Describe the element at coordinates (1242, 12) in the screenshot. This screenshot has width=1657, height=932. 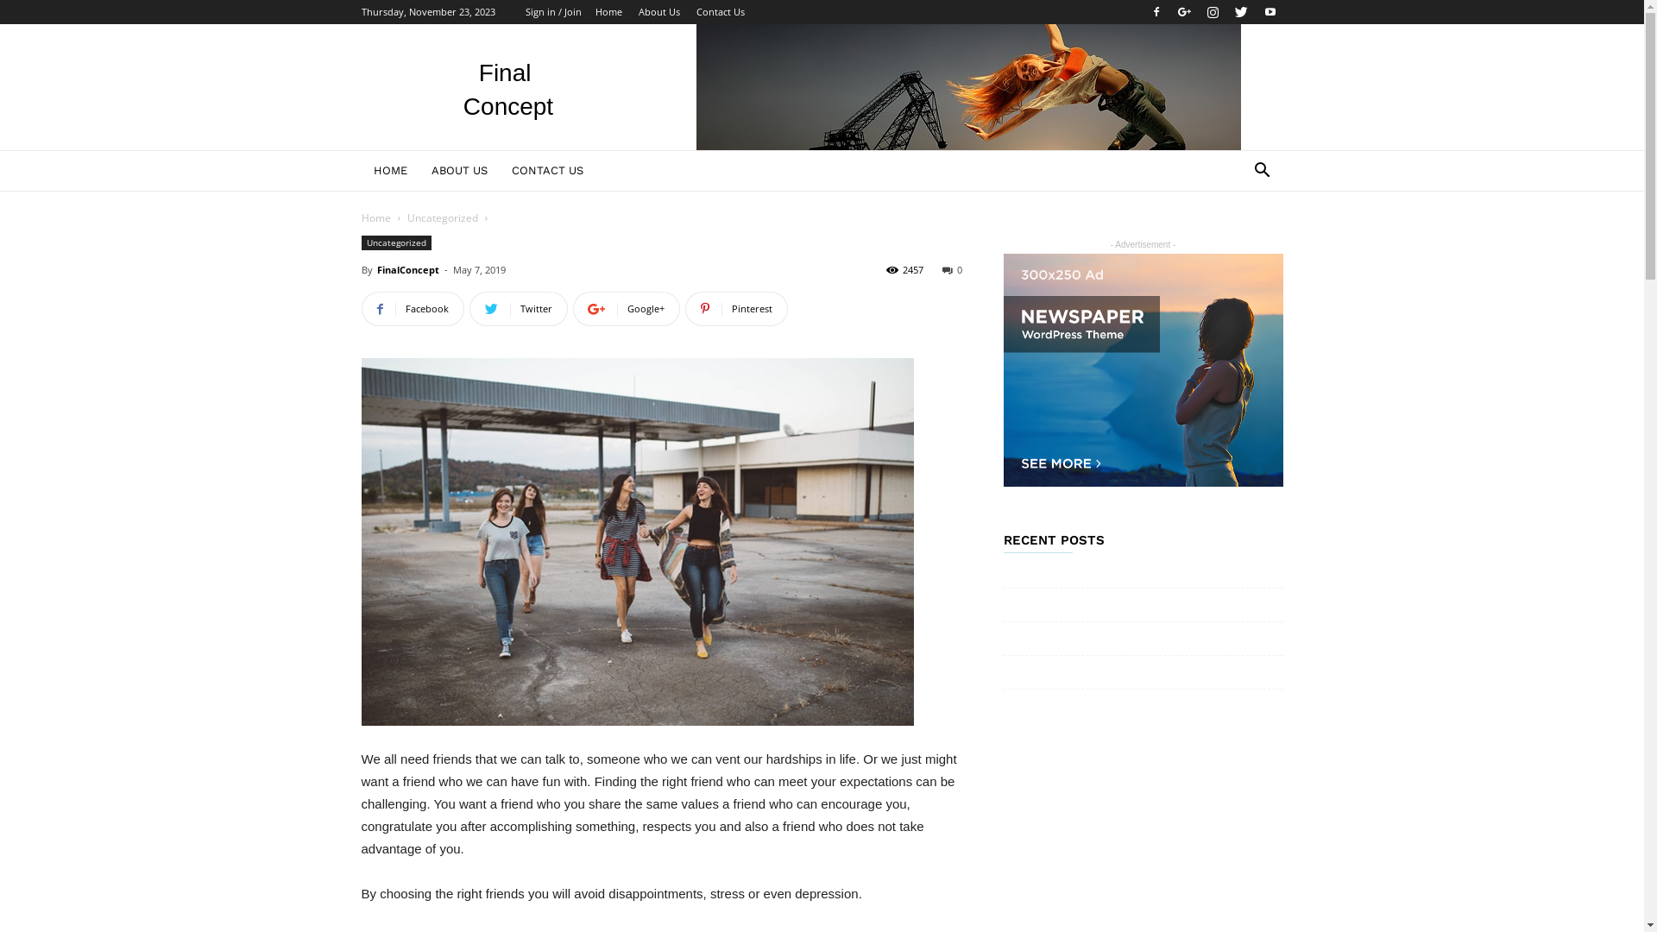
I see `Twitter` at that location.